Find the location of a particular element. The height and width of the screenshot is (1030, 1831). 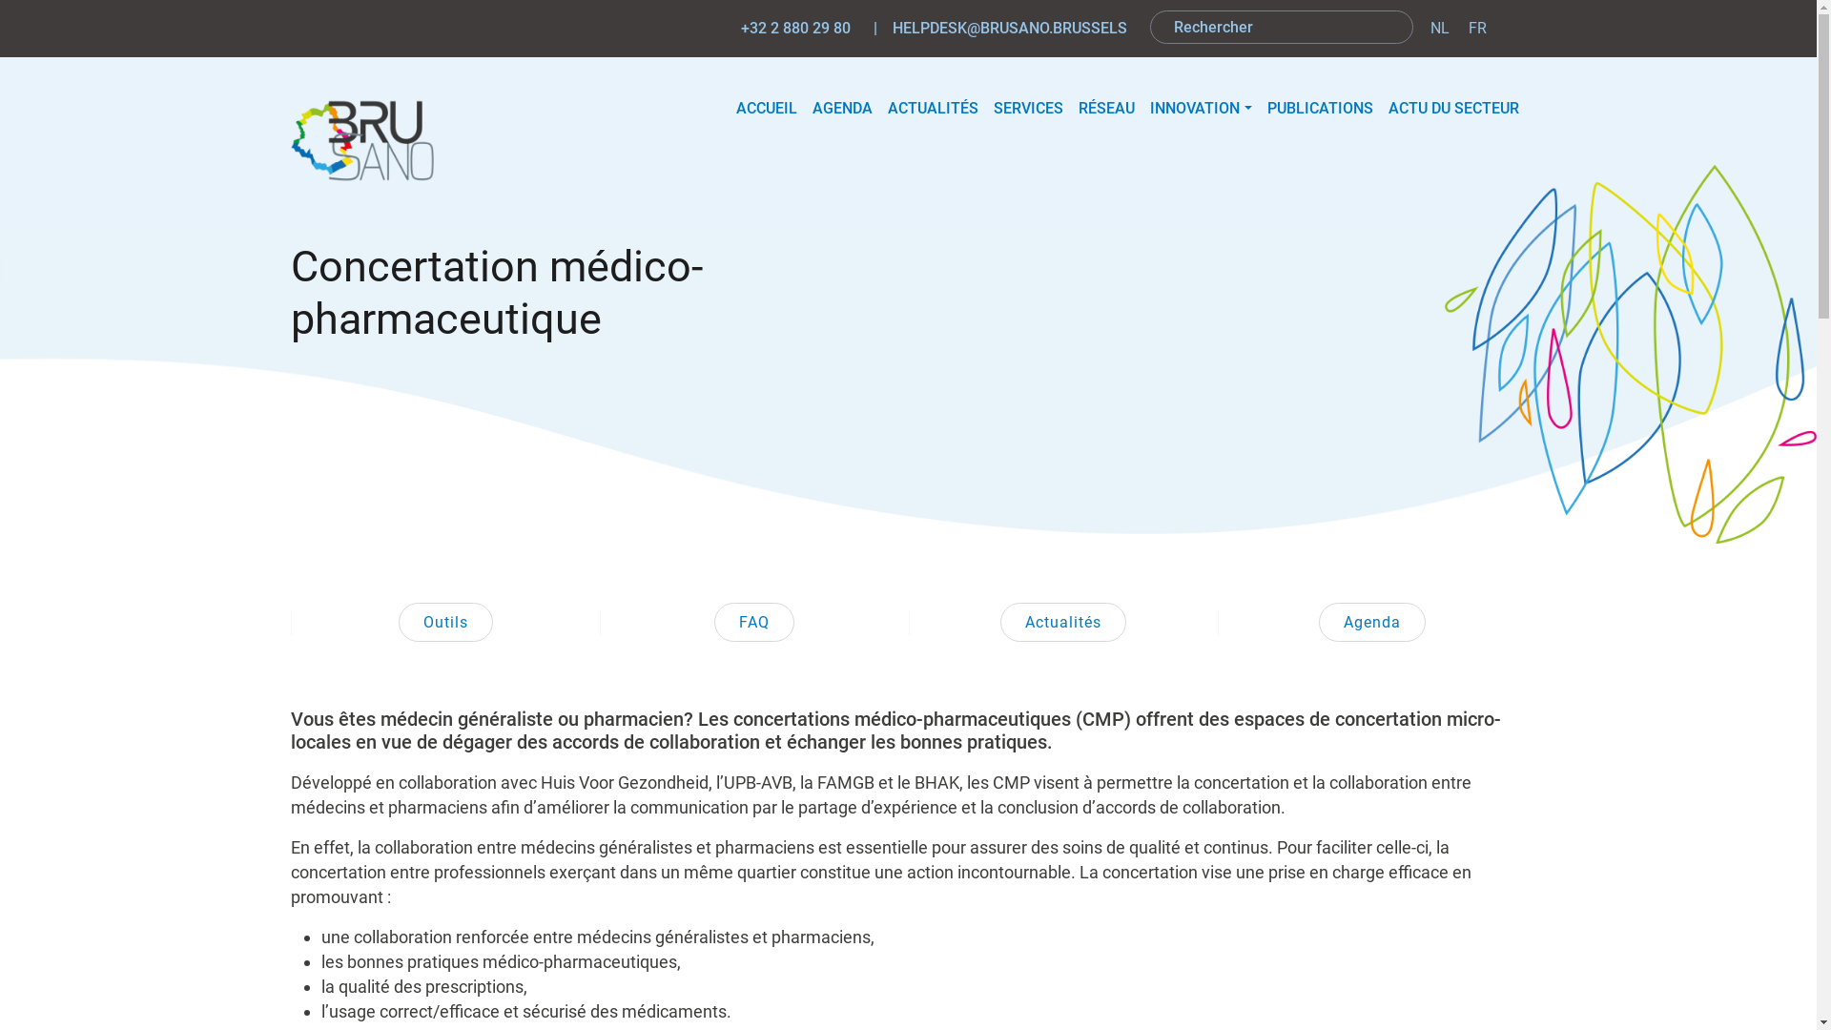

Agenda is located at coordinates (1372, 622).